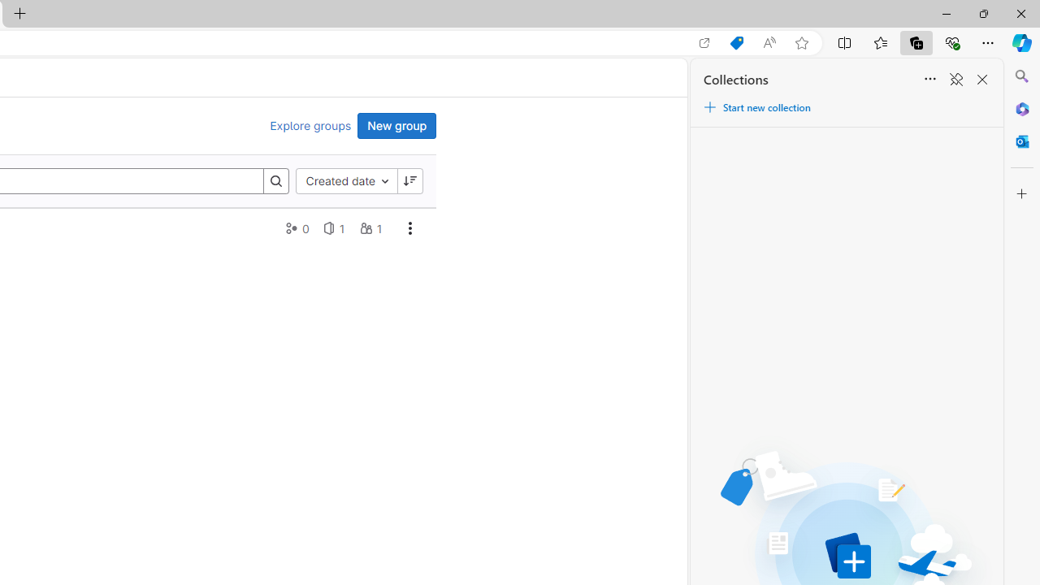 This screenshot has height=585, width=1040. What do you see at coordinates (409, 180) in the screenshot?
I see `Sort direction: Descending` at bounding box center [409, 180].